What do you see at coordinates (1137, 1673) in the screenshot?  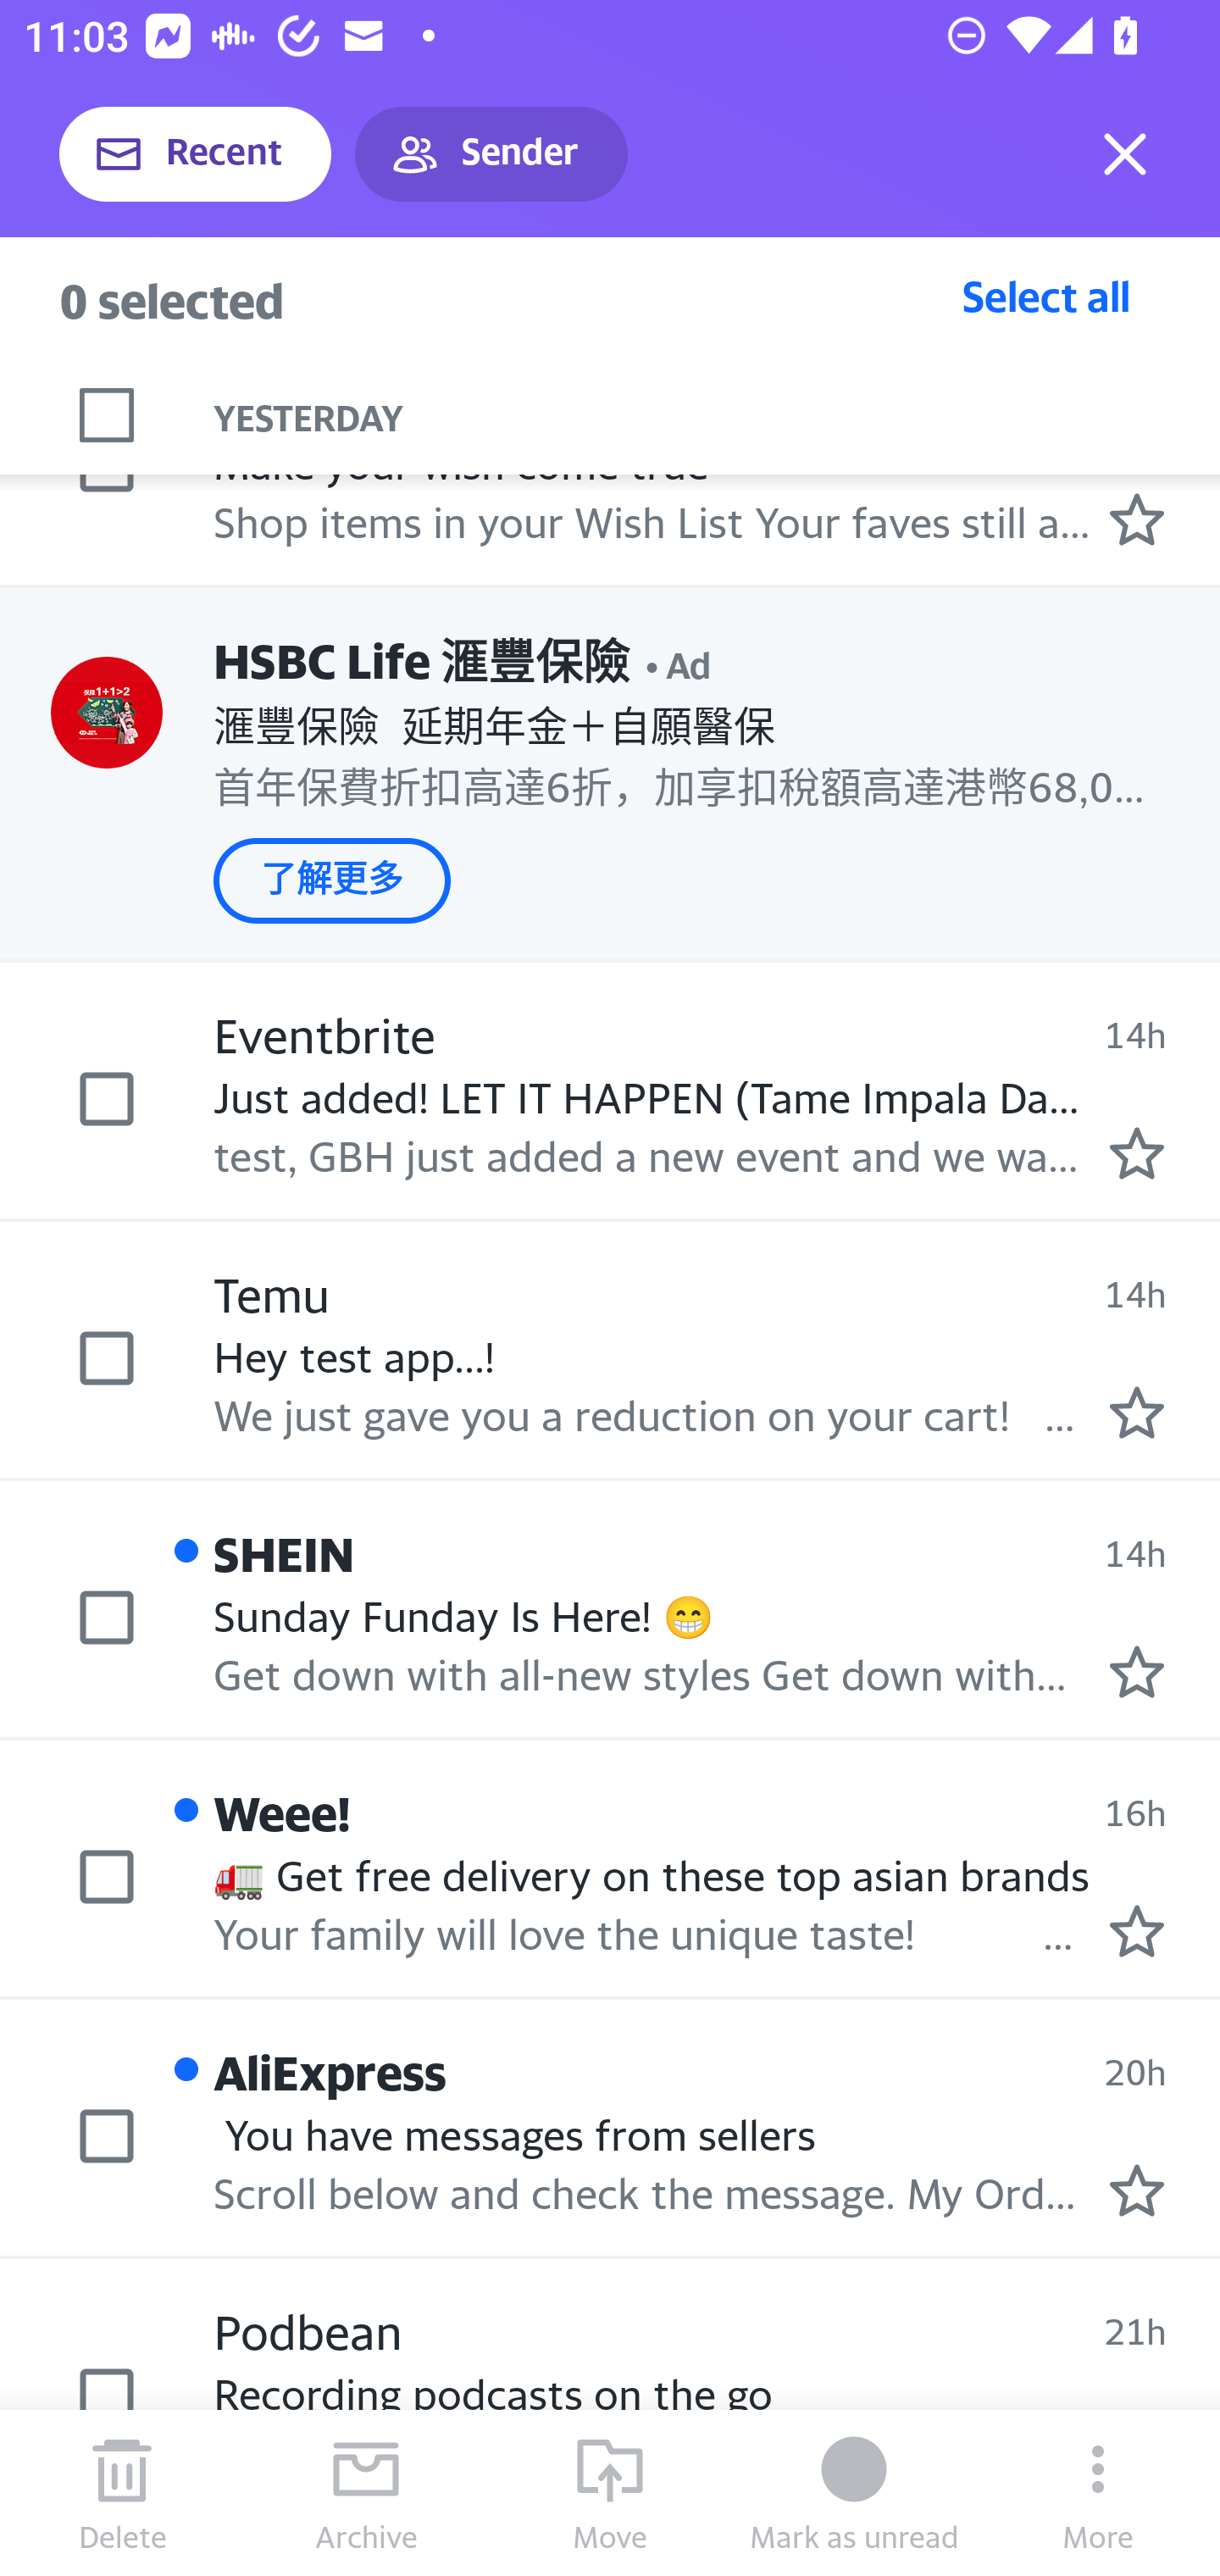 I see `Mark as starred.` at bounding box center [1137, 1673].